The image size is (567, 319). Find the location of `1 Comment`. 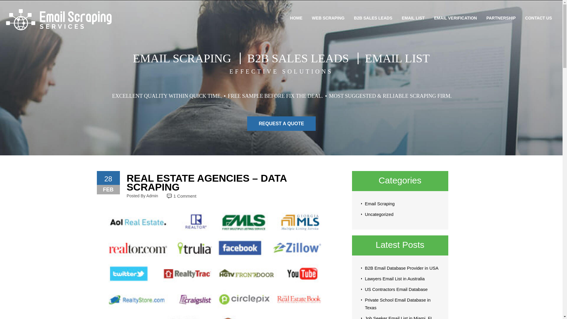

1 Comment is located at coordinates (185, 196).